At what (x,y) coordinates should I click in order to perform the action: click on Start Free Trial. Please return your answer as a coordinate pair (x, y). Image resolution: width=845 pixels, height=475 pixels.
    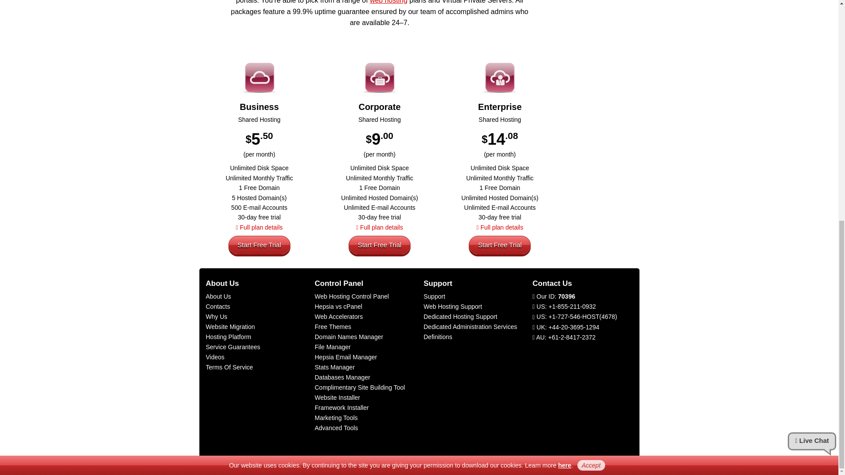
    Looking at the image, I should click on (259, 245).